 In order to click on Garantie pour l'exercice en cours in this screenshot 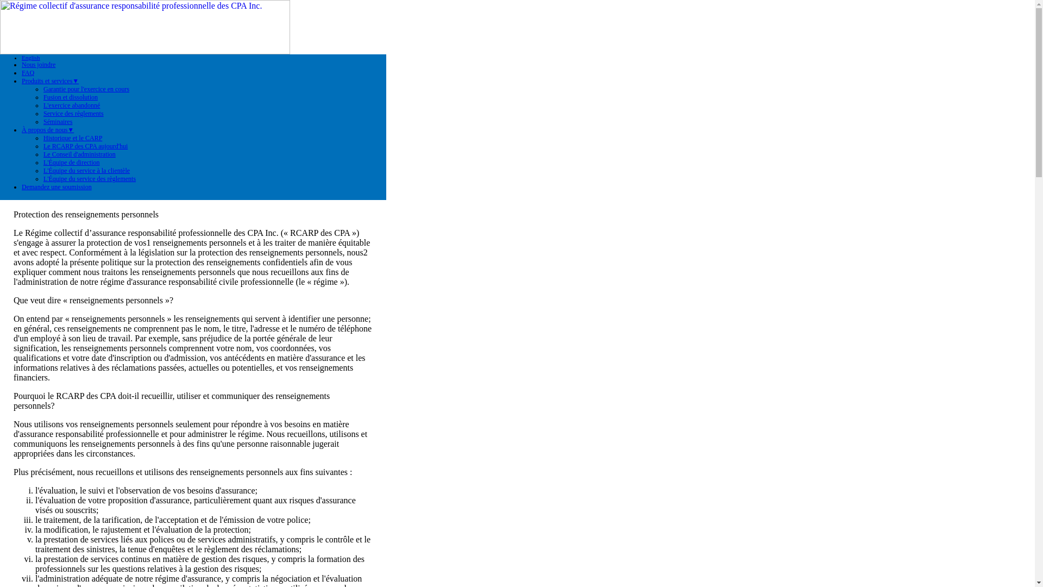, I will do `click(86, 89)`.